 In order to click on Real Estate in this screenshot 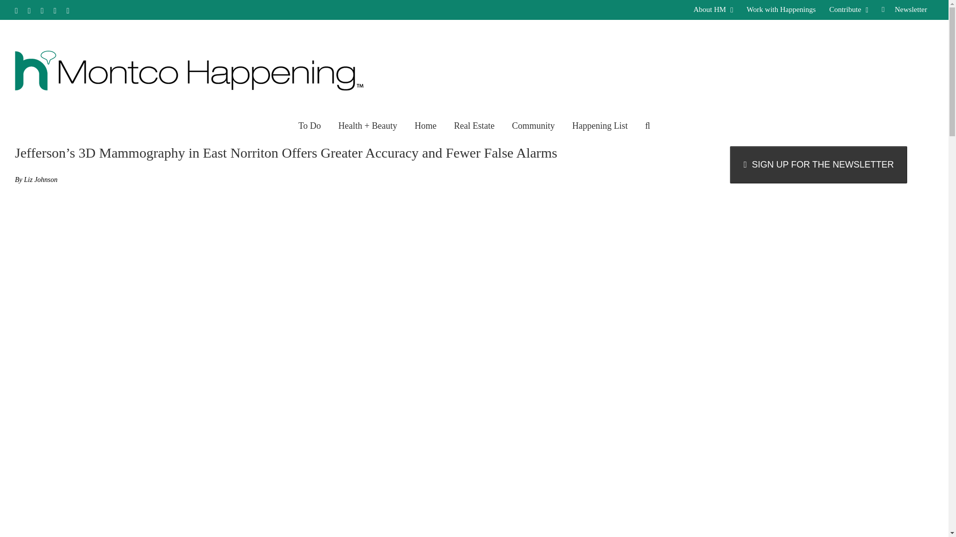, I will do `click(474, 124)`.